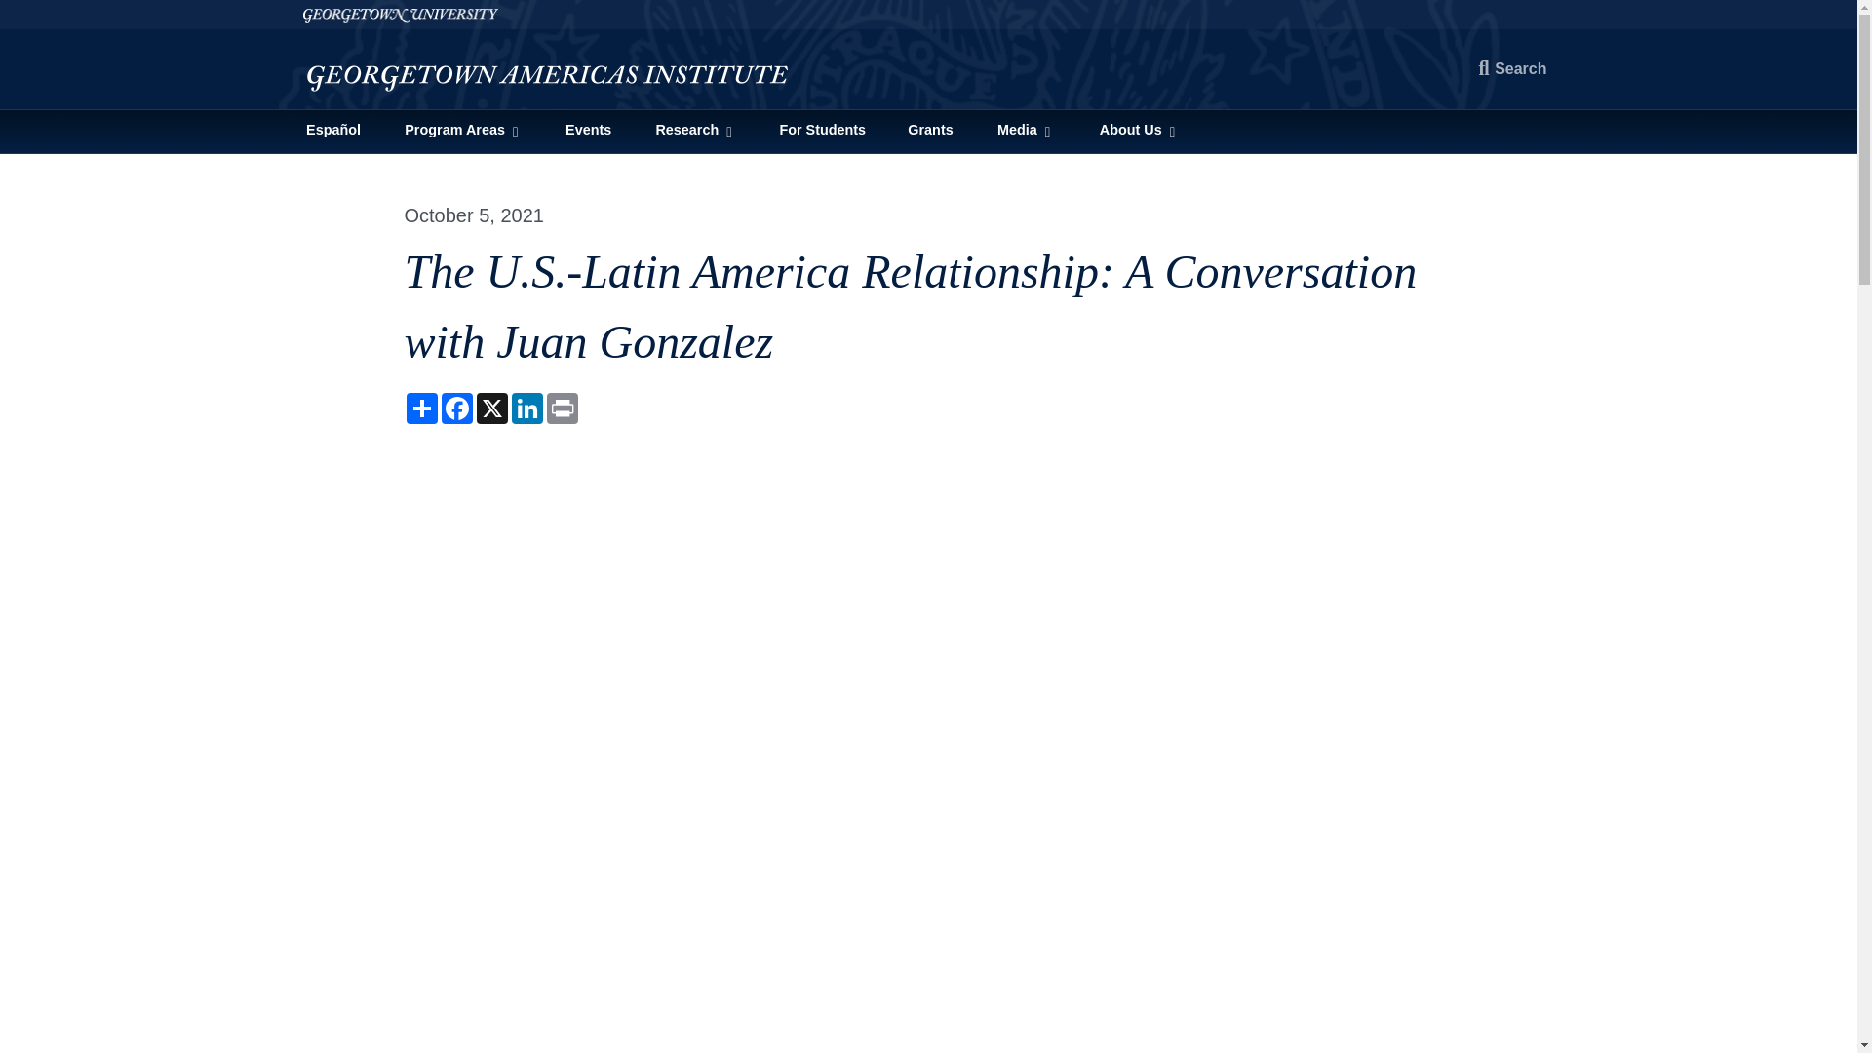 This screenshot has width=1872, height=1053. What do you see at coordinates (927, 15) in the screenshot?
I see `Georgetown University` at bounding box center [927, 15].